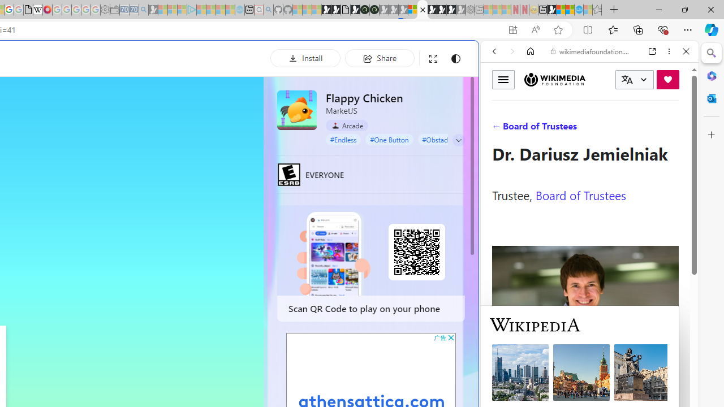 The width and height of the screenshot is (724, 407). I want to click on Class: i icon icon-translate language-switcher__icon, so click(627, 80).